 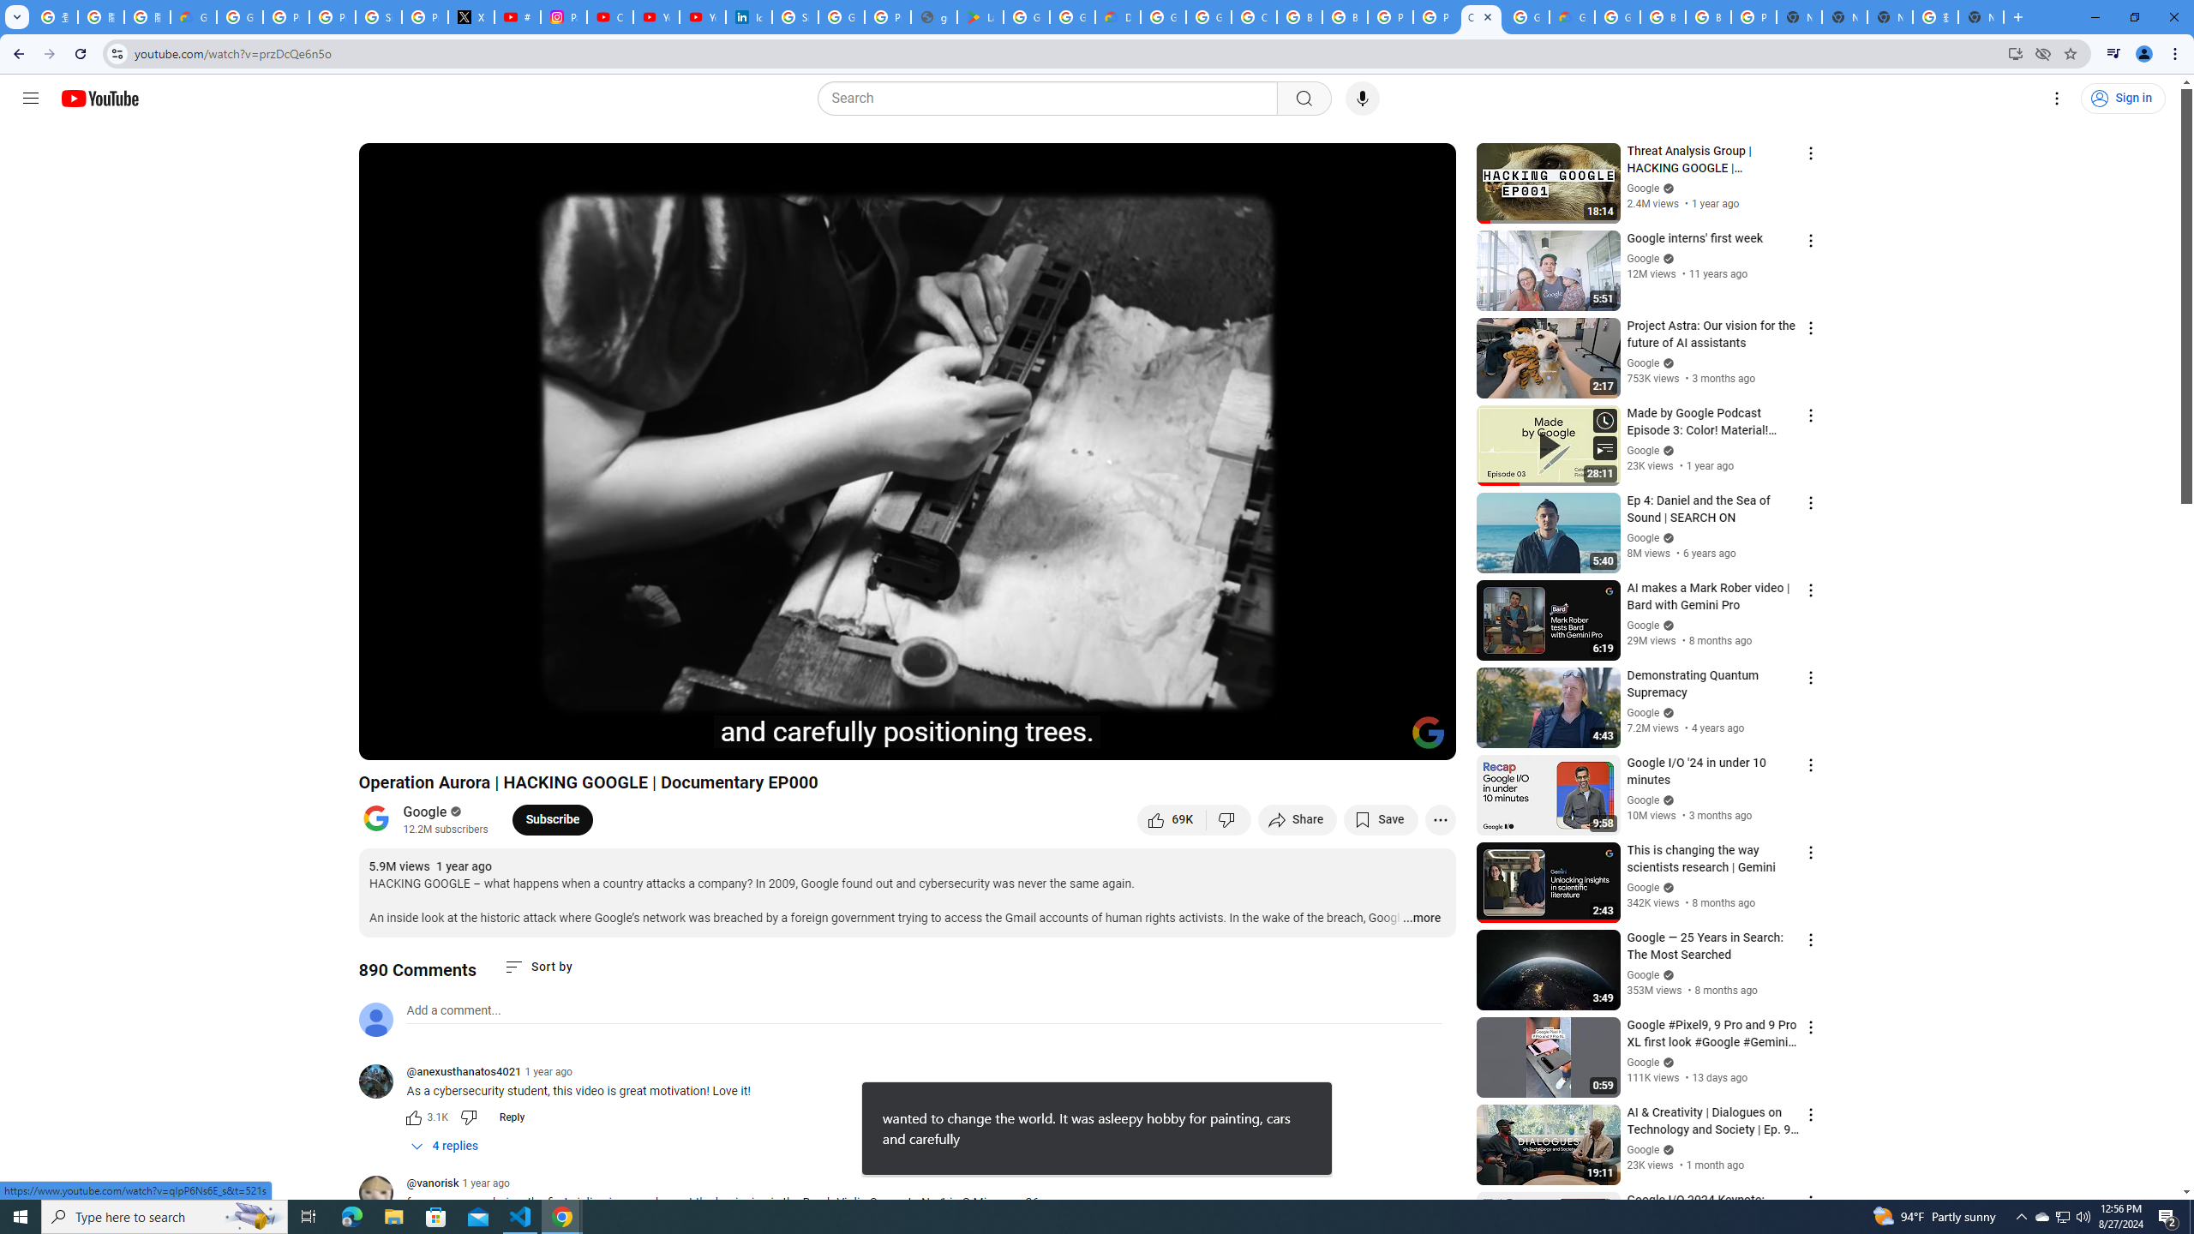 I want to click on Seek slider, so click(x=907, y=717).